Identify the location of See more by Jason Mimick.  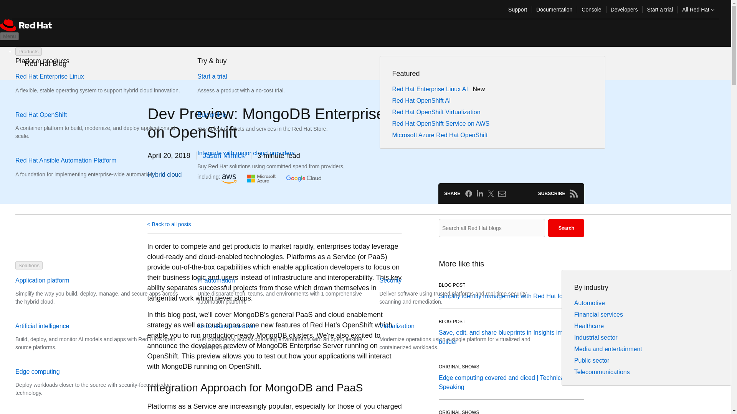
(224, 156).